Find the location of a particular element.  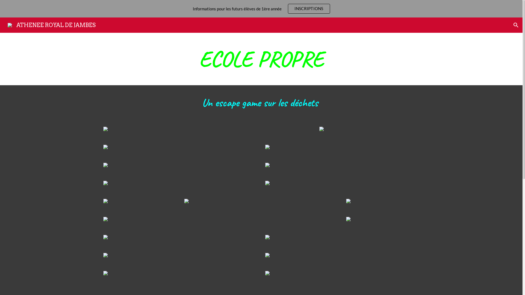

ATHENEE ROYAL DE JAMBES is located at coordinates (52, 25).